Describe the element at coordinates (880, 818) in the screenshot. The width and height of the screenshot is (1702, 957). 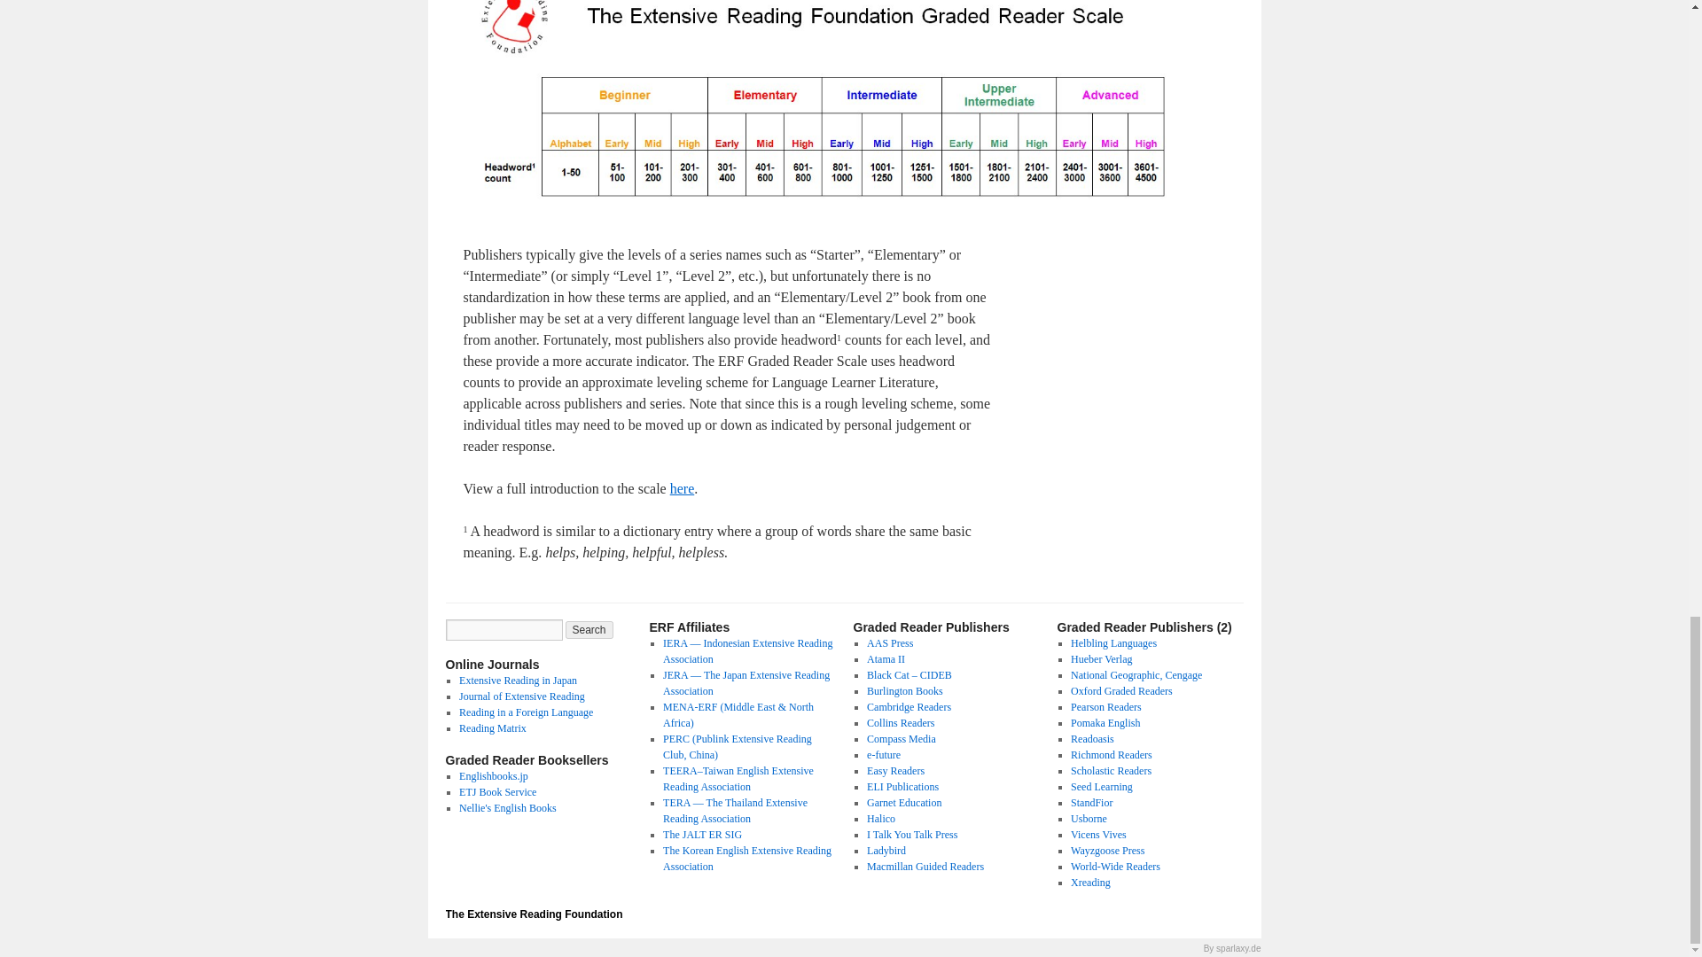
I see `Graded reader publisher` at that location.